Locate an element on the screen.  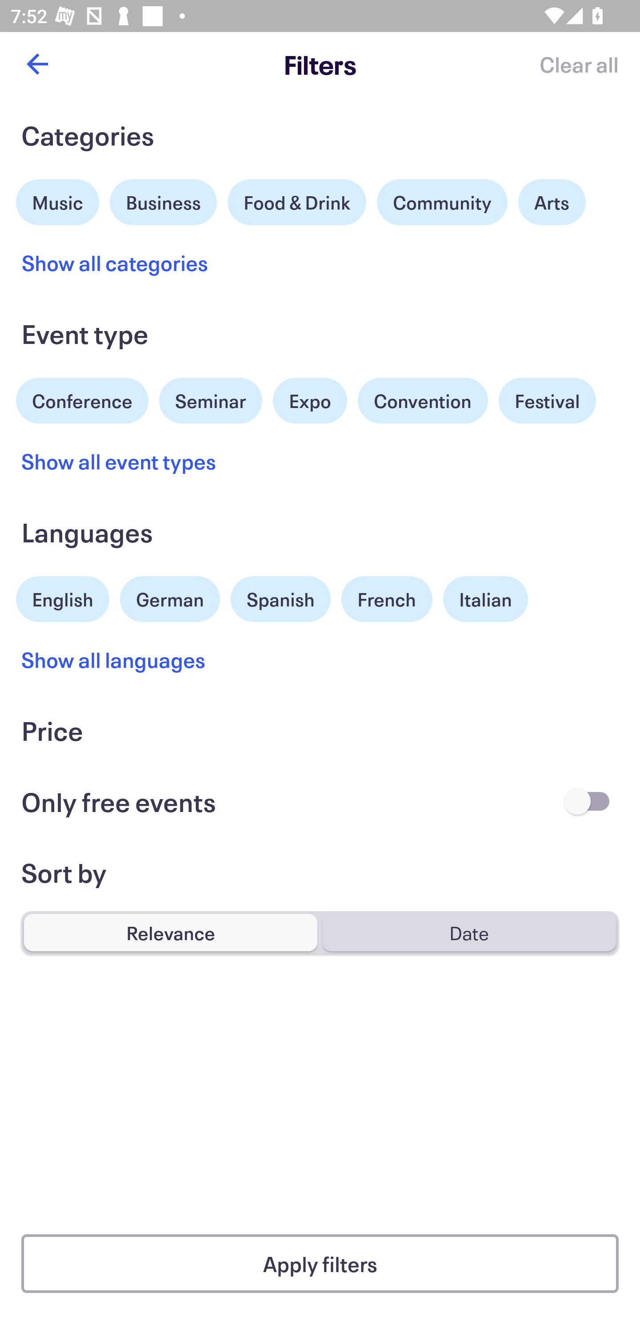
Convention is located at coordinates (422, 400).